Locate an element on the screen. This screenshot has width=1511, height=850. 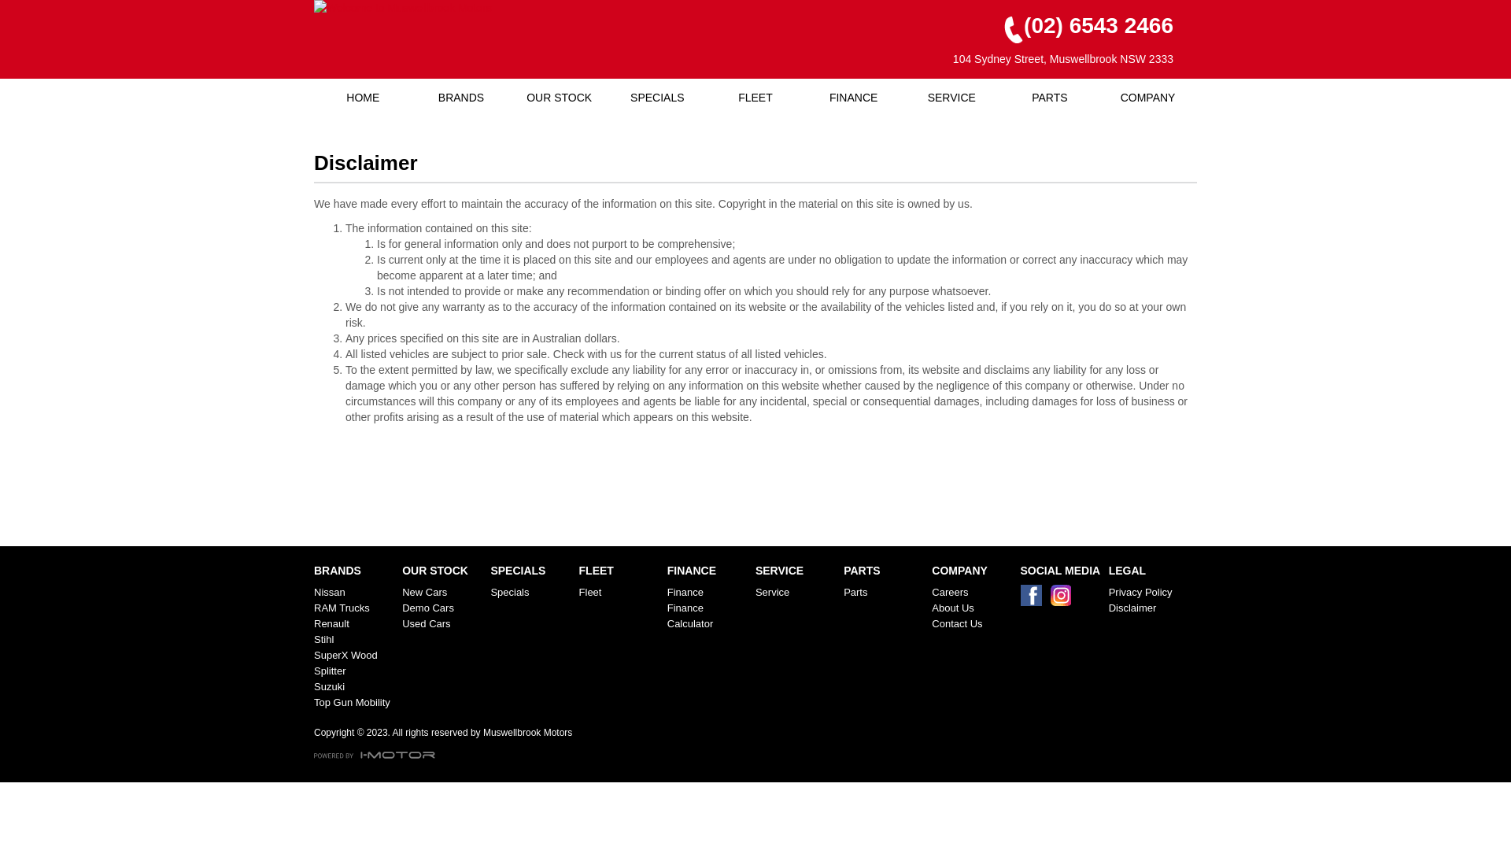
Top Gun Mobility is located at coordinates (355, 702).